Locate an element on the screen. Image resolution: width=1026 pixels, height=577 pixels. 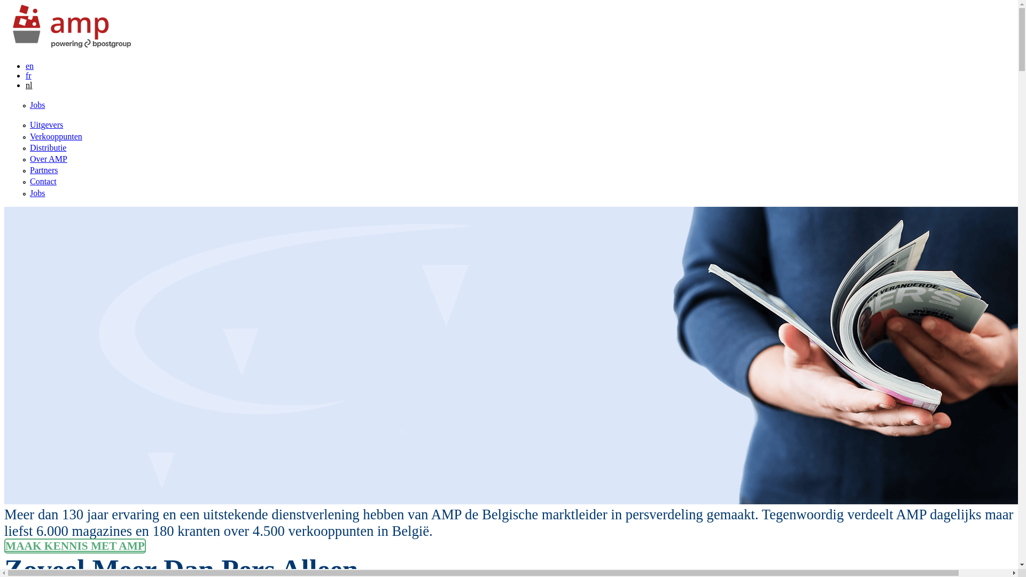
Jobs is located at coordinates (37, 192).